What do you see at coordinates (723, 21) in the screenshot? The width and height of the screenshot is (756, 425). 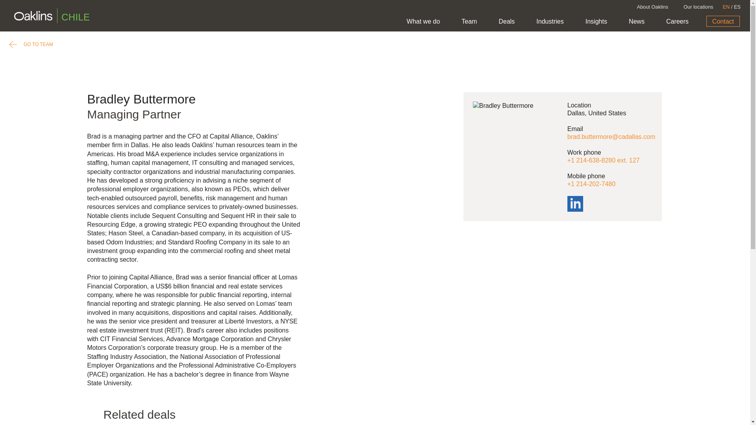 I see `Contact` at bounding box center [723, 21].